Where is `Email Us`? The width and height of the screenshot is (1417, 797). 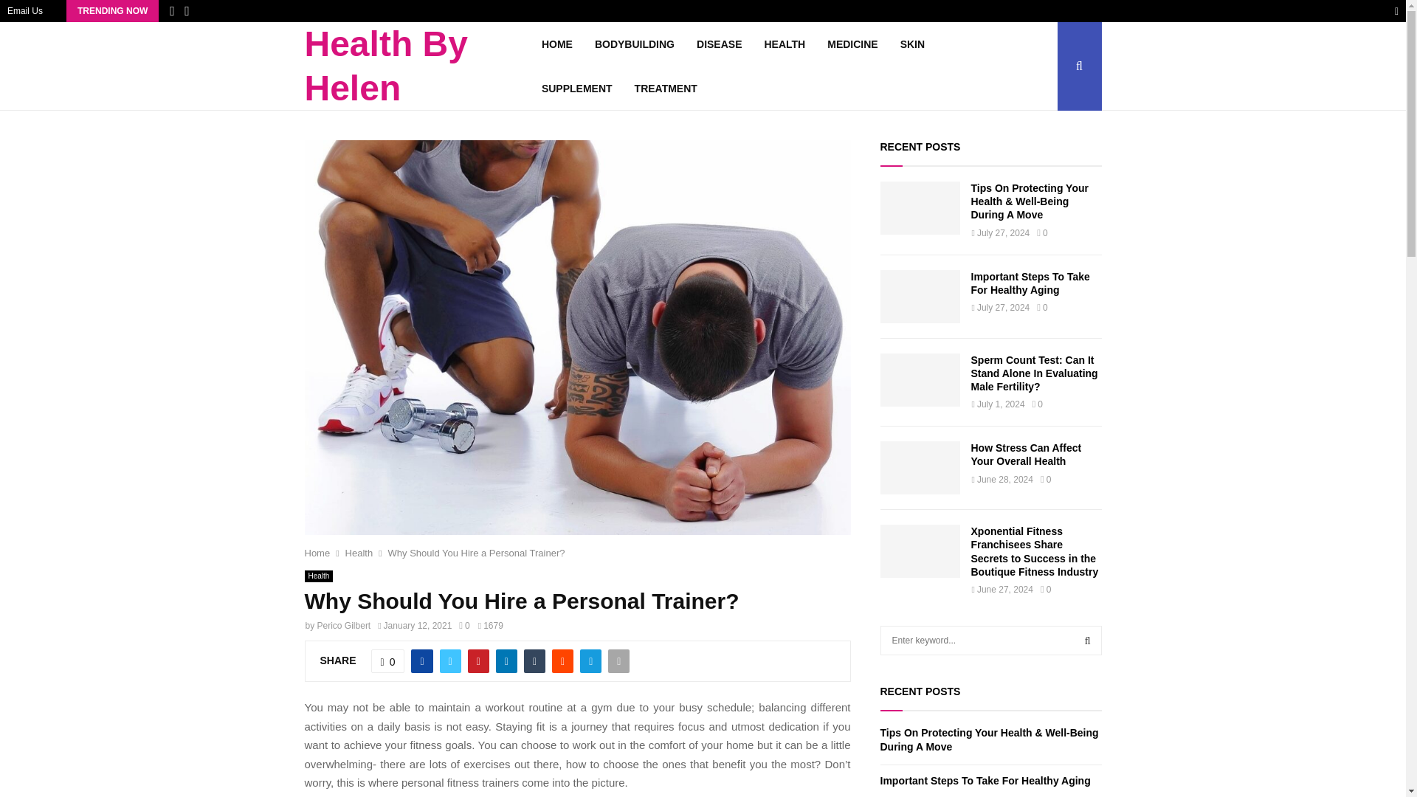 Email Us is located at coordinates (24, 11).